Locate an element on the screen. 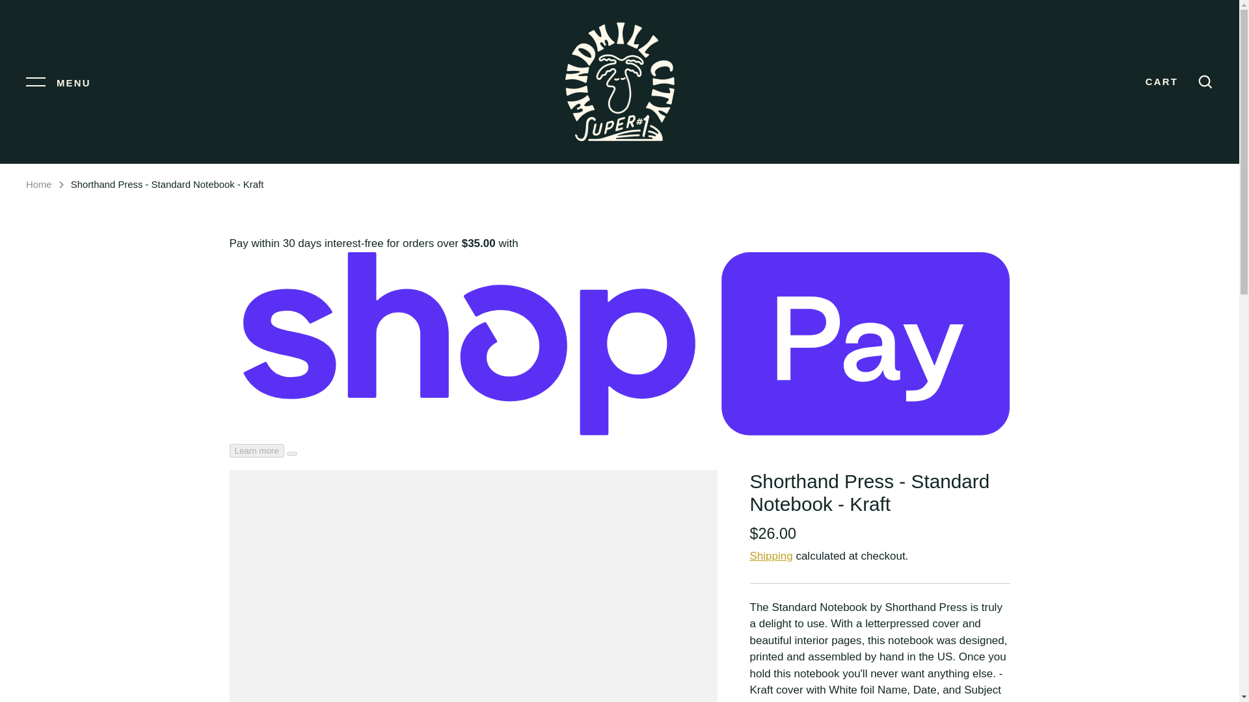 The image size is (1249, 702). MENU is located at coordinates (59, 81).